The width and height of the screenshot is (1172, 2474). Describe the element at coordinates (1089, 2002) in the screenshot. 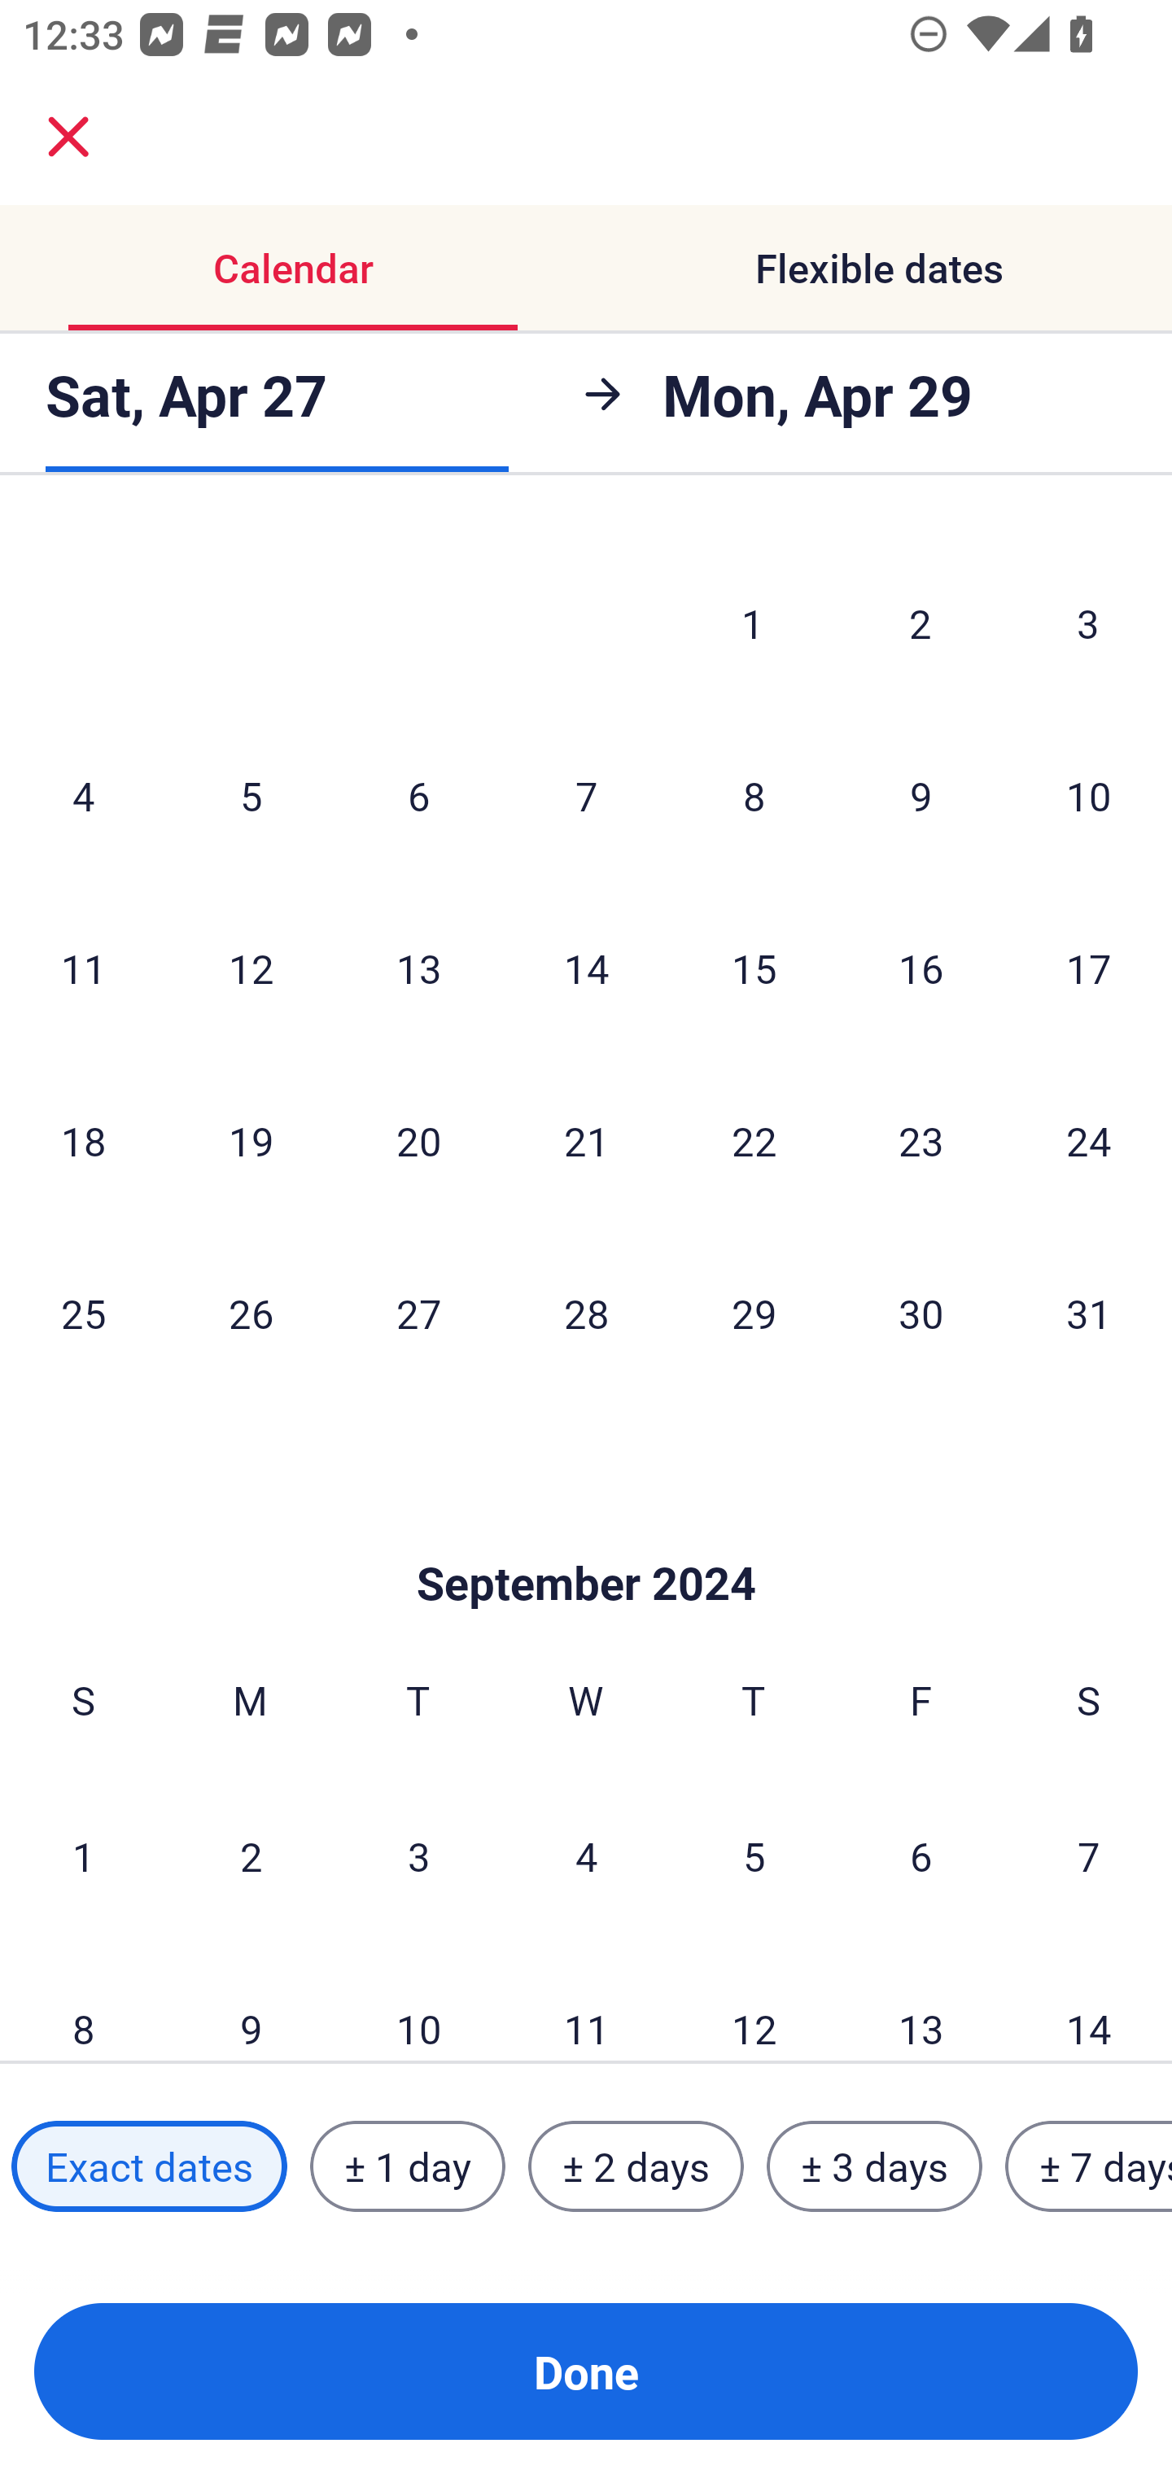

I see `14 Saturday, September 14, 2024` at that location.